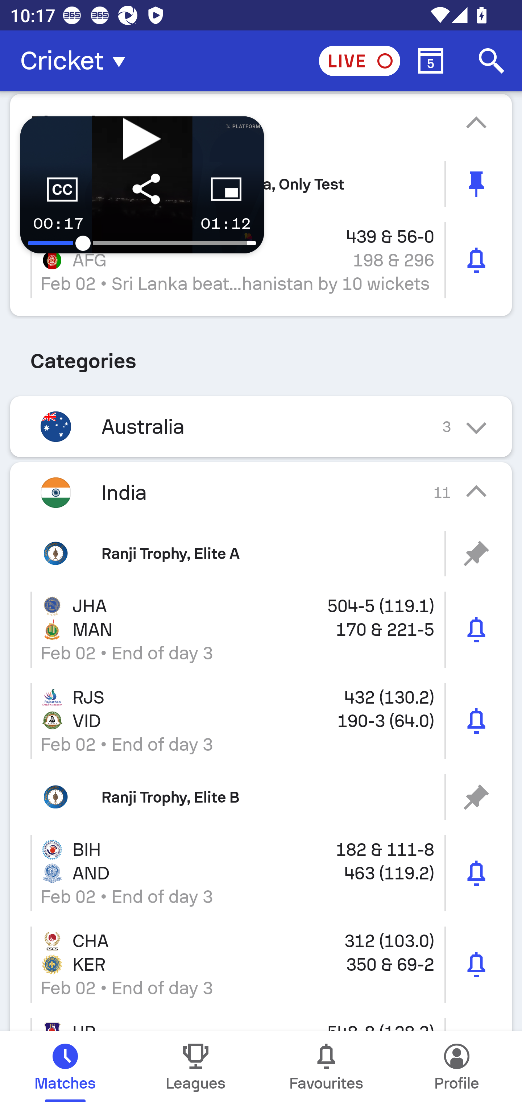 The width and height of the screenshot is (522, 1102). Describe the element at coordinates (77, 61) in the screenshot. I see `Cricket` at that location.